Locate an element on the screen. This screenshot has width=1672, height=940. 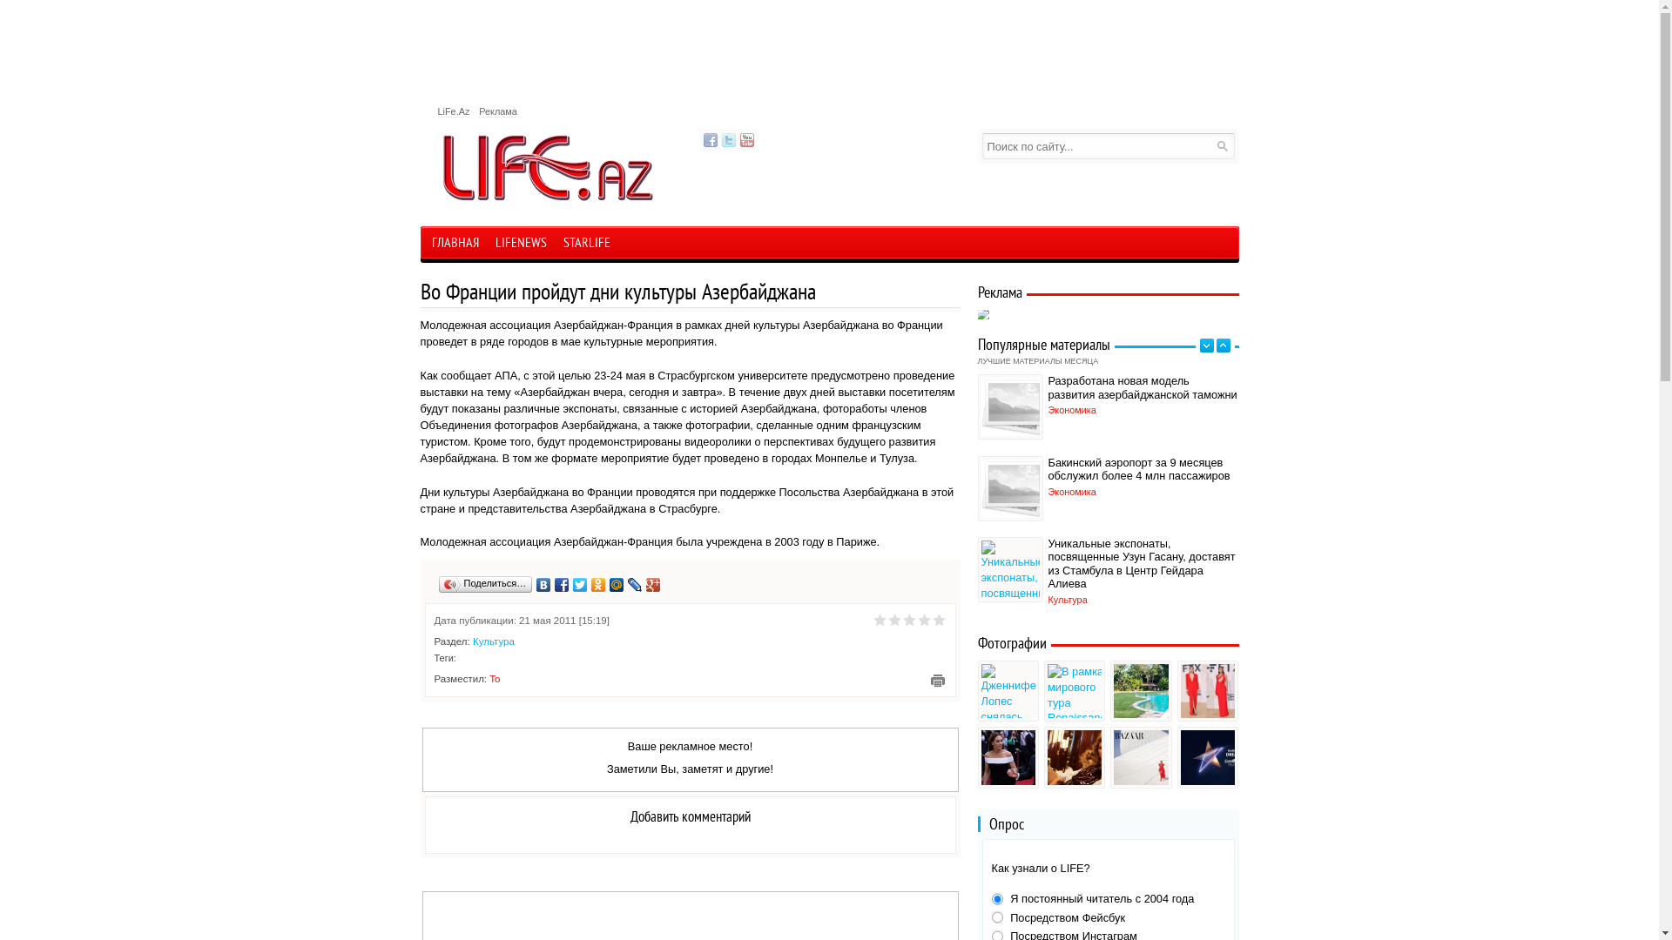
Facebook is located at coordinates (711, 140).